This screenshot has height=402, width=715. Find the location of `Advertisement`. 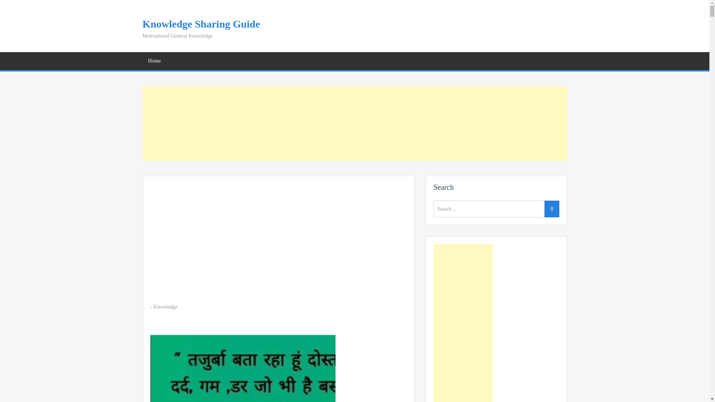

Advertisement is located at coordinates (355, 124).